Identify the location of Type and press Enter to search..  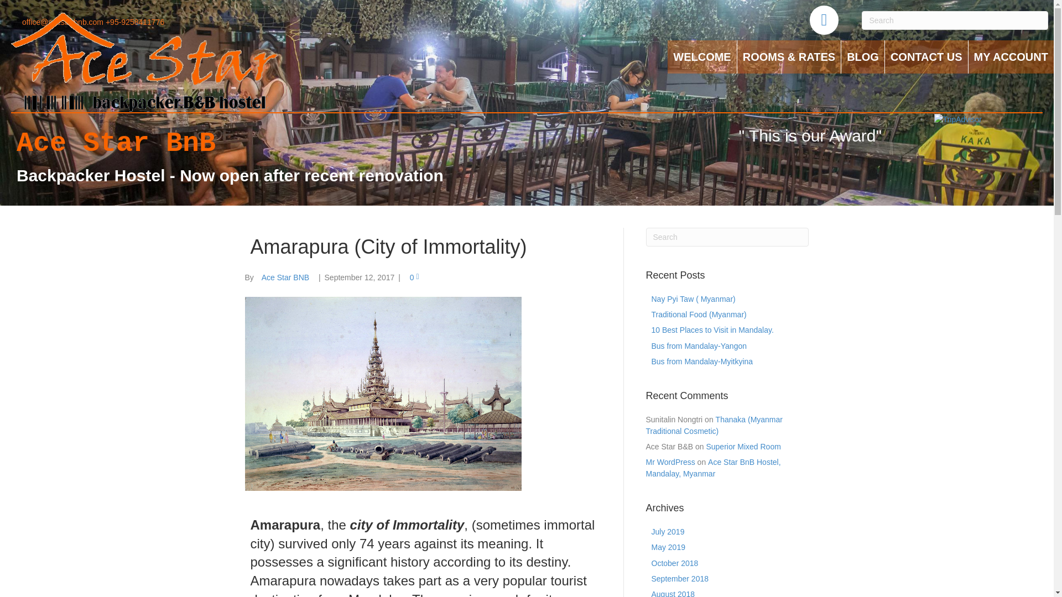
(727, 237).